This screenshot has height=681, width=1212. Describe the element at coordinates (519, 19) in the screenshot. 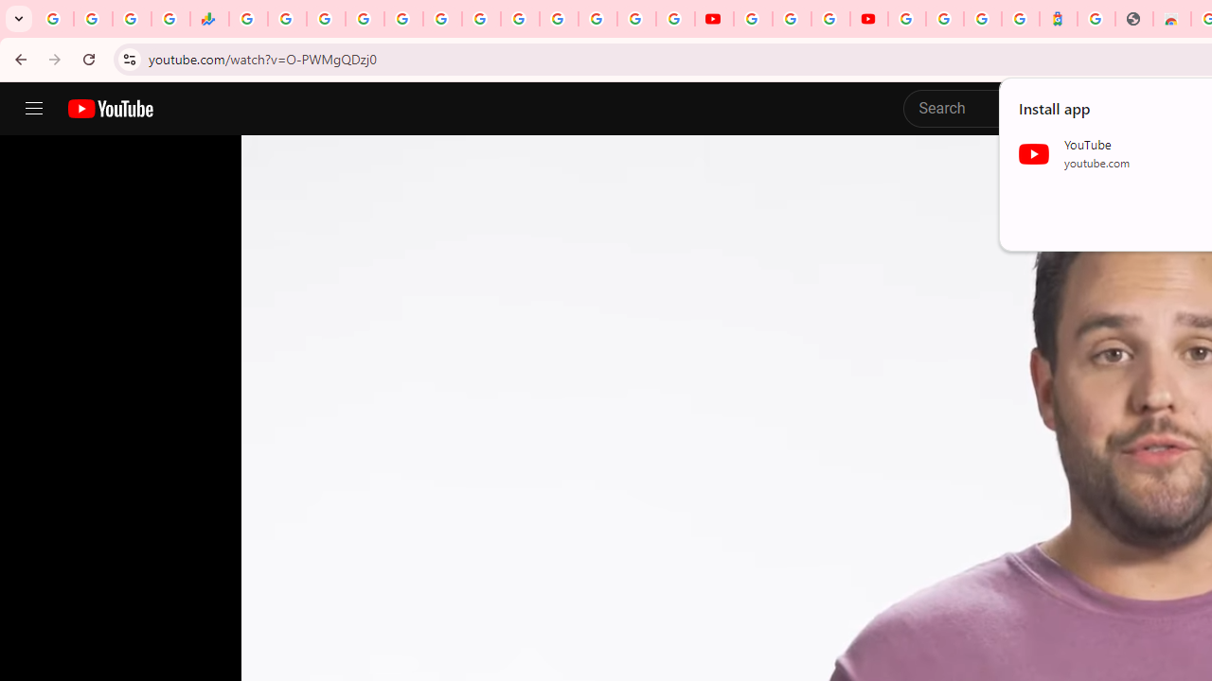

I see `YouTube` at that location.